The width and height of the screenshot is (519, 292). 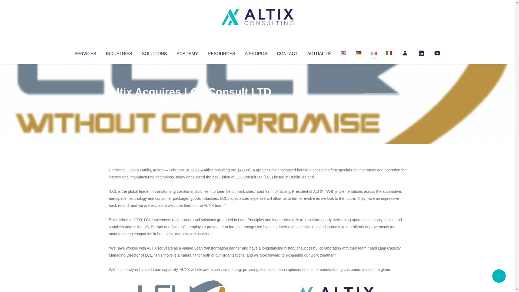 I want to click on Articles par Altix, so click(x=119, y=103).